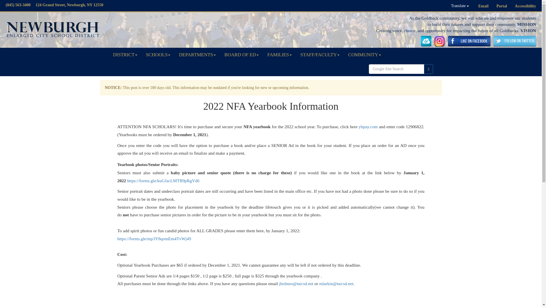 The image size is (546, 307). What do you see at coordinates (526, 6) in the screenshot?
I see `Accessibility` at bounding box center [526, 6].